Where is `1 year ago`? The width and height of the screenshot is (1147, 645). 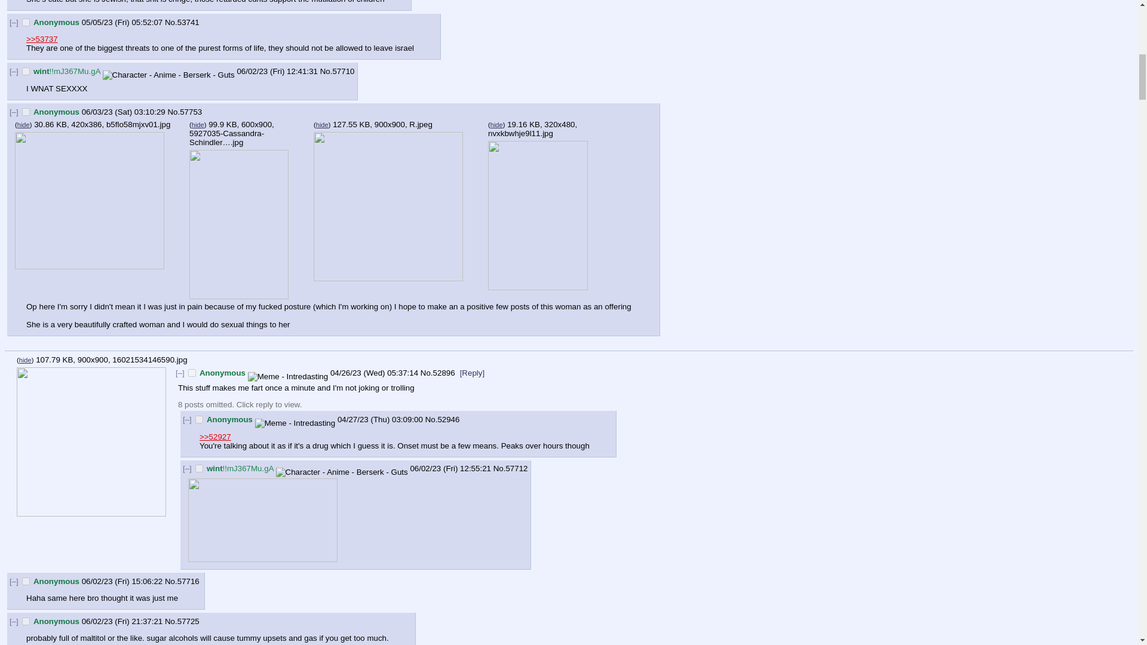
1 year ago is located at coordinates (277, 72).